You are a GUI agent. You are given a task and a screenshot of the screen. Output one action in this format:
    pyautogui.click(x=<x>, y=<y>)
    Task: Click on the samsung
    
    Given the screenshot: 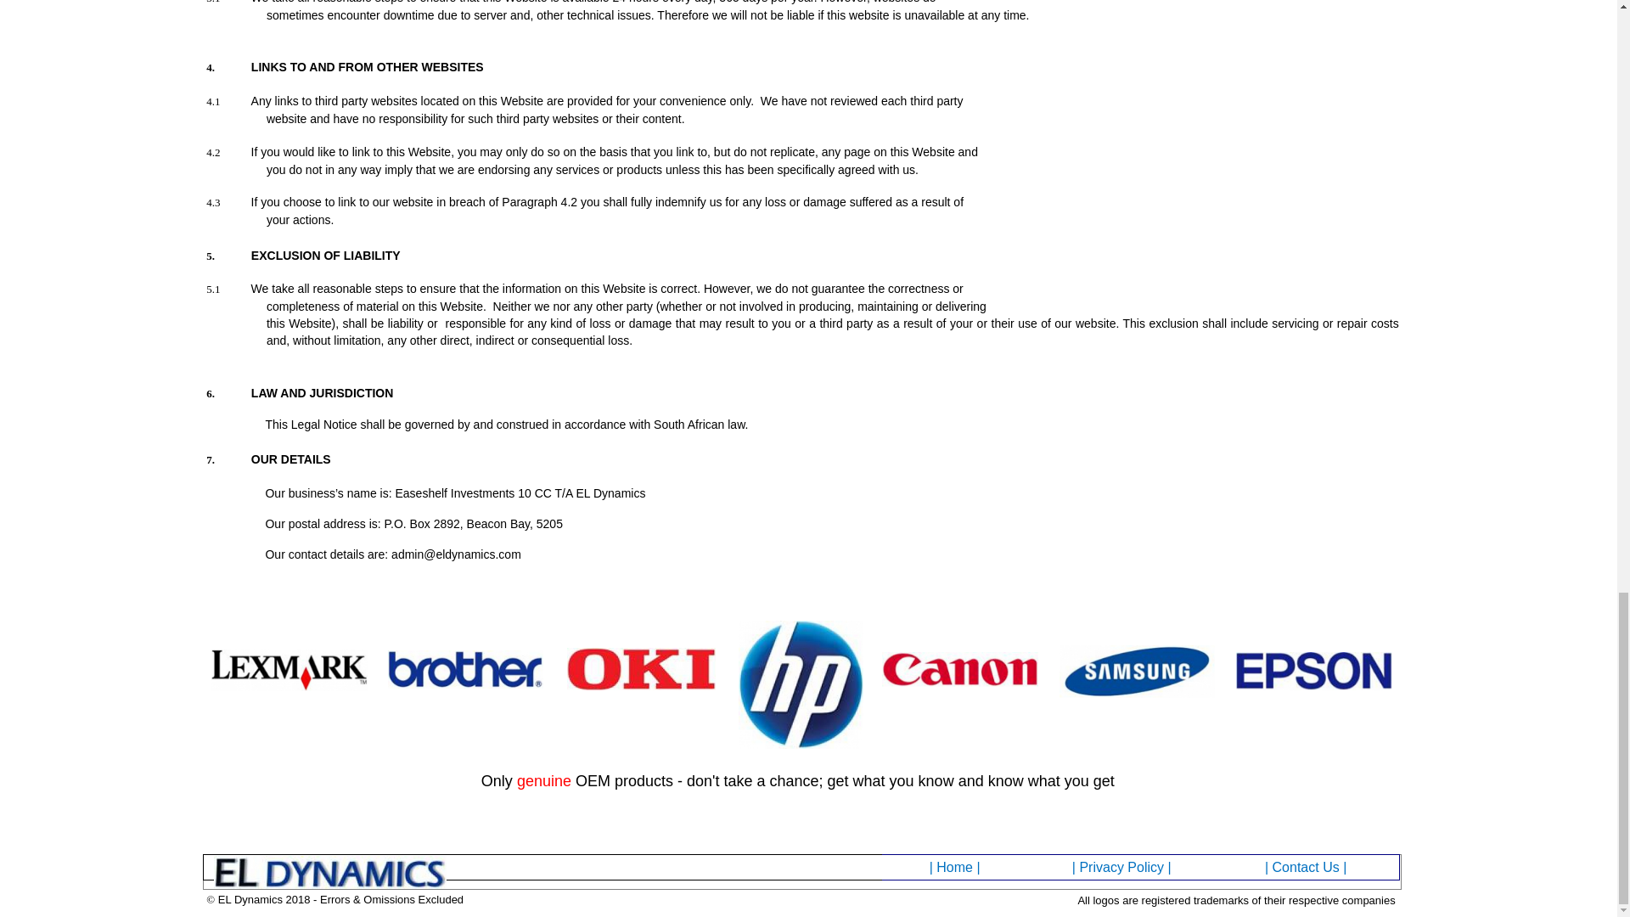 What is the action you would take?
    pyautogui.click(x=1138, y=671)
    